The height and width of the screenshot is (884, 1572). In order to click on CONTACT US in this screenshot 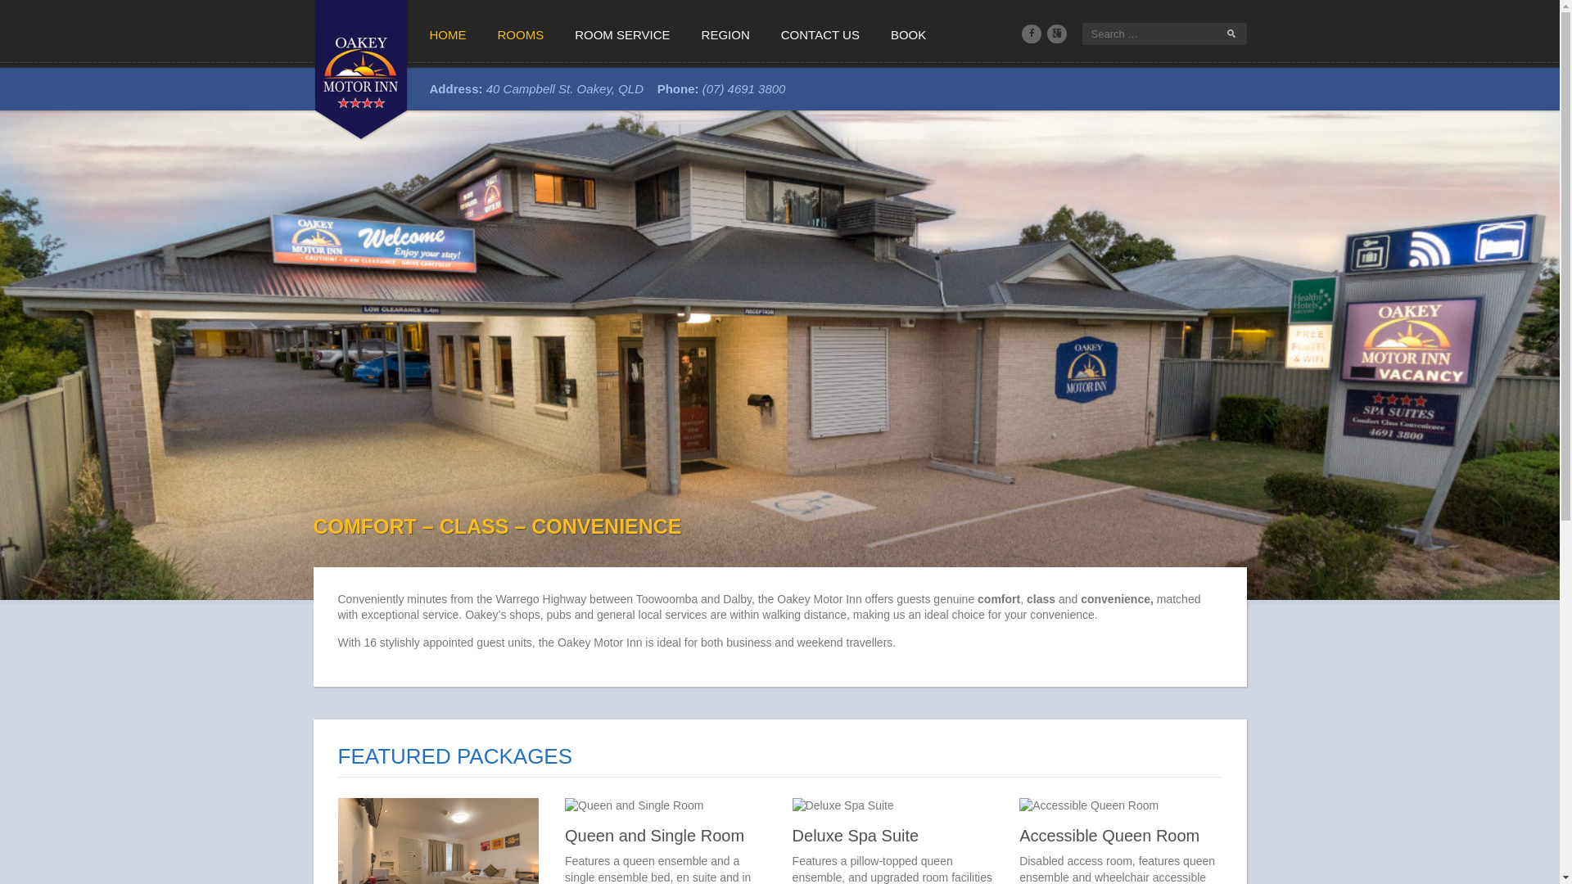, I will do `click(820, 34)`.